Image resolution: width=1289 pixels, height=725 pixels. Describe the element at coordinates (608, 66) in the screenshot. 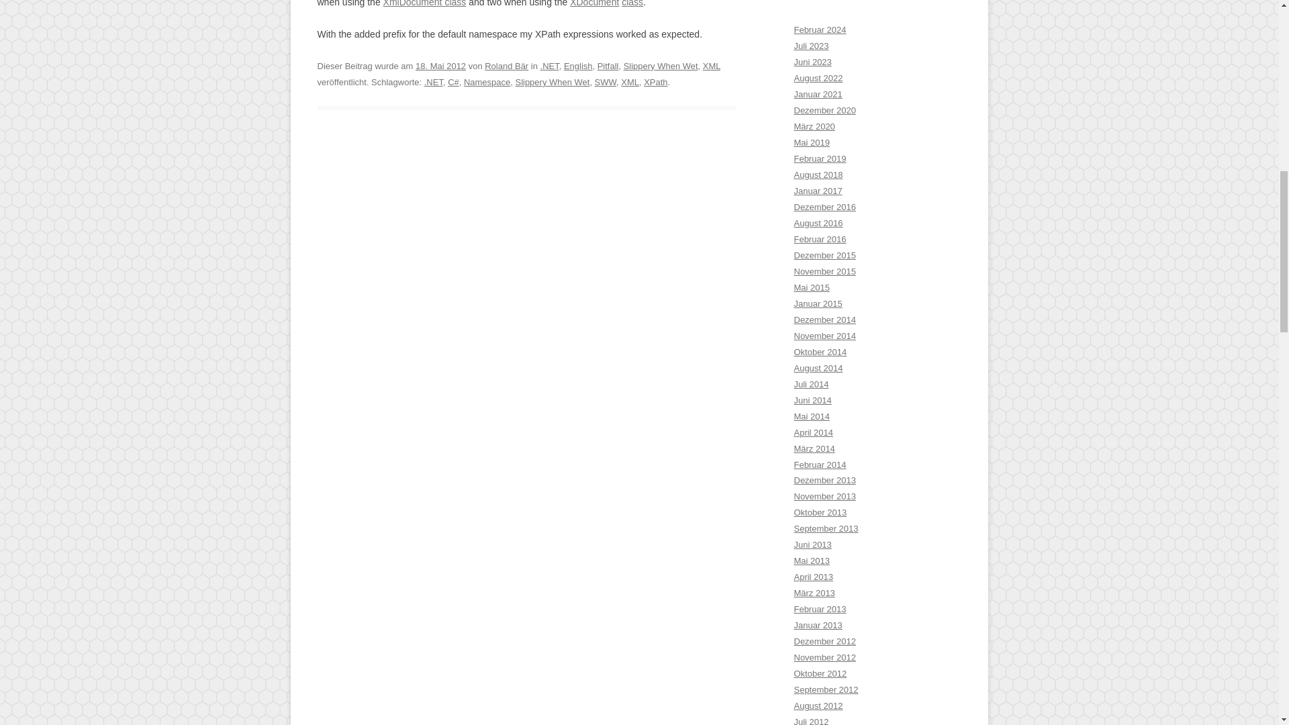

I see `Pitfall` at that location.